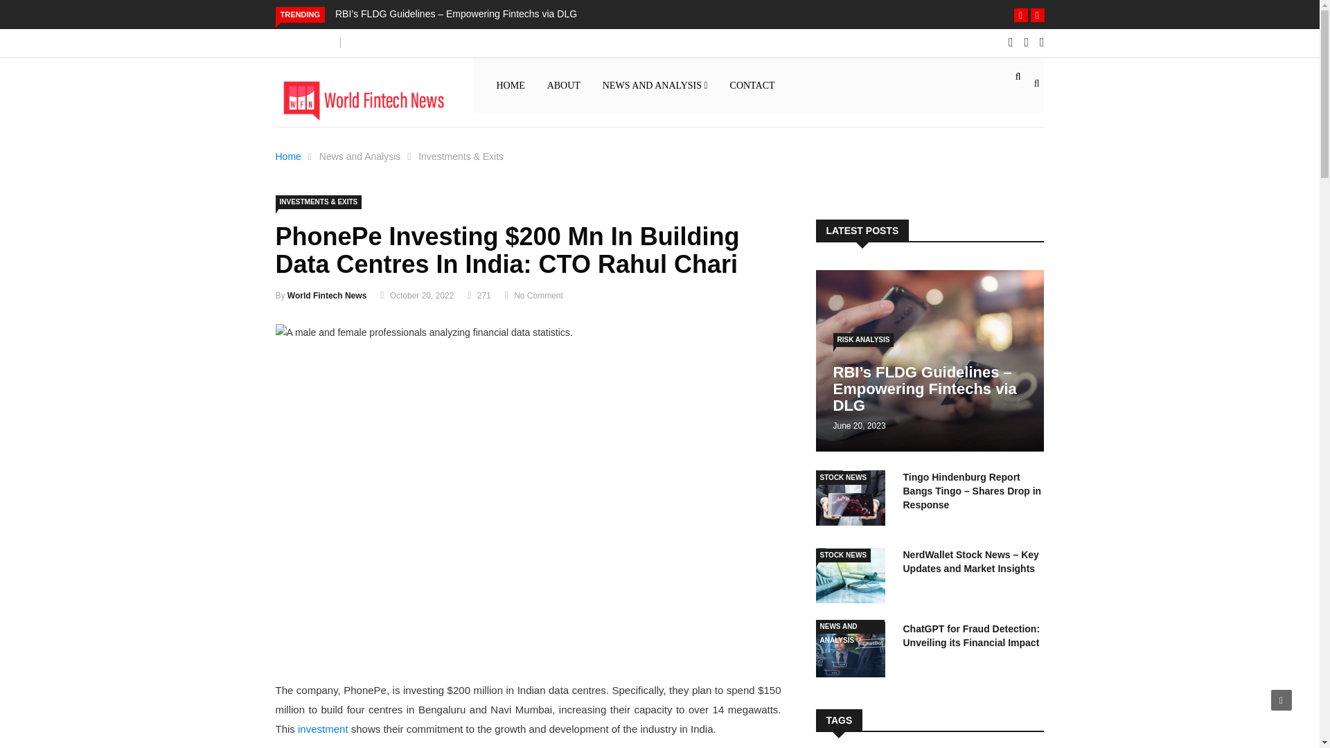 The height and width of the screenshot is (748, 1330). Describe the element at coordinates (538, 296) in the screenshot. I see `No Comment` at that location.